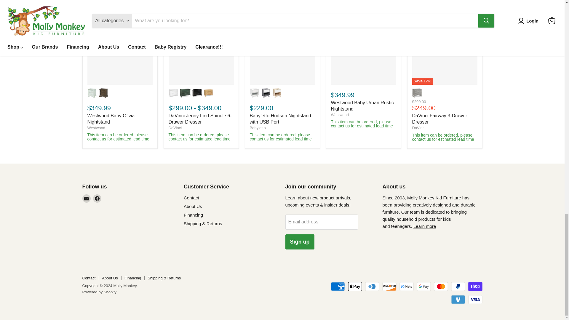 Image resolution: width=569 pixels, height=320 pixels. What do you see at coordinates (97, 198) in the screenshot?
I see `Facebook` at bounding box center [97, 198].